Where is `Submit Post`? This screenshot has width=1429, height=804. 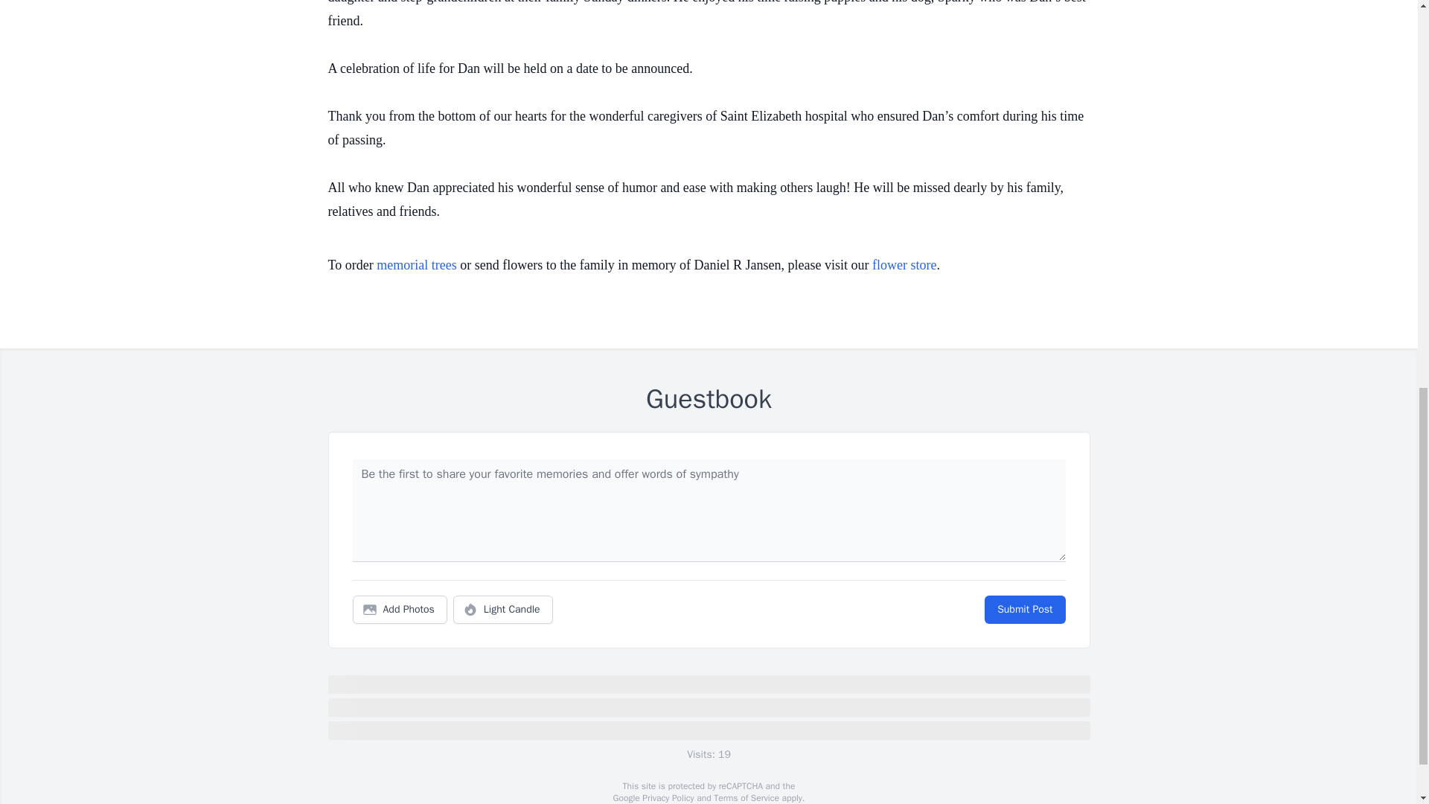 Submit Post is located at coordinates (1024, 610).